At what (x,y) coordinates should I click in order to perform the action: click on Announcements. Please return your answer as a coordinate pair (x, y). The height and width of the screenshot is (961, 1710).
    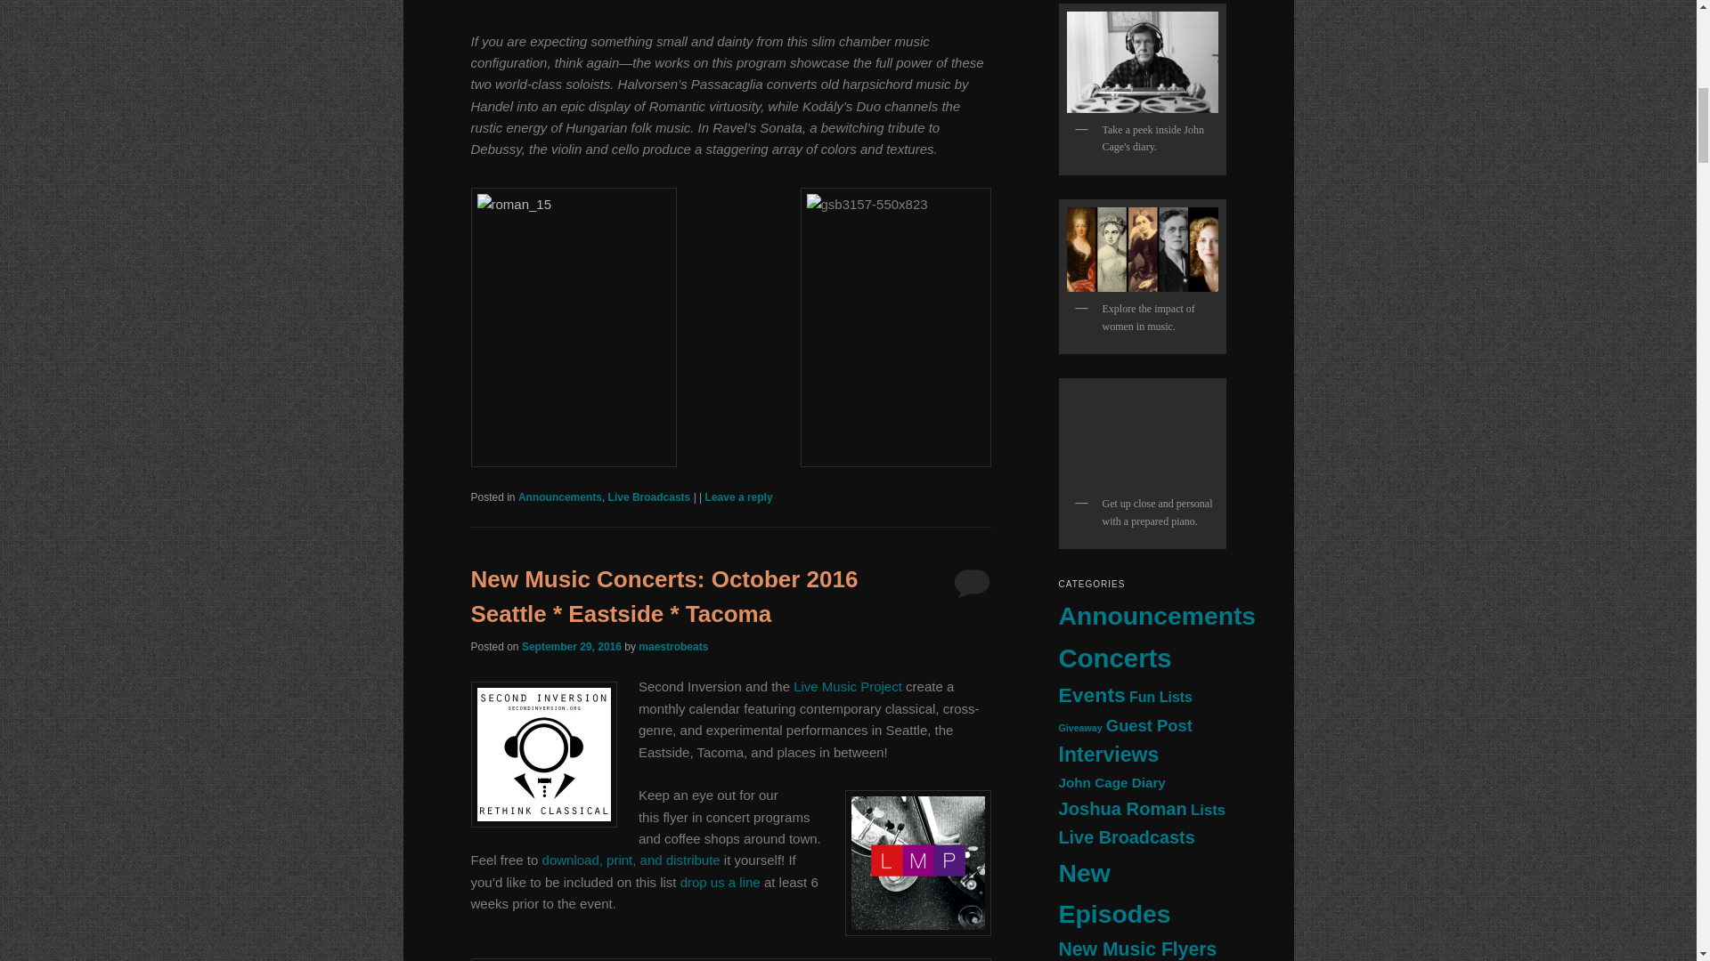
    Looking at the image, I should click on (559, 497).